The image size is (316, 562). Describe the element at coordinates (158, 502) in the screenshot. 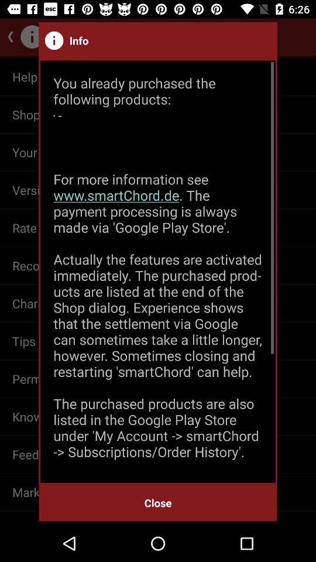

I see `select the close` at that location.